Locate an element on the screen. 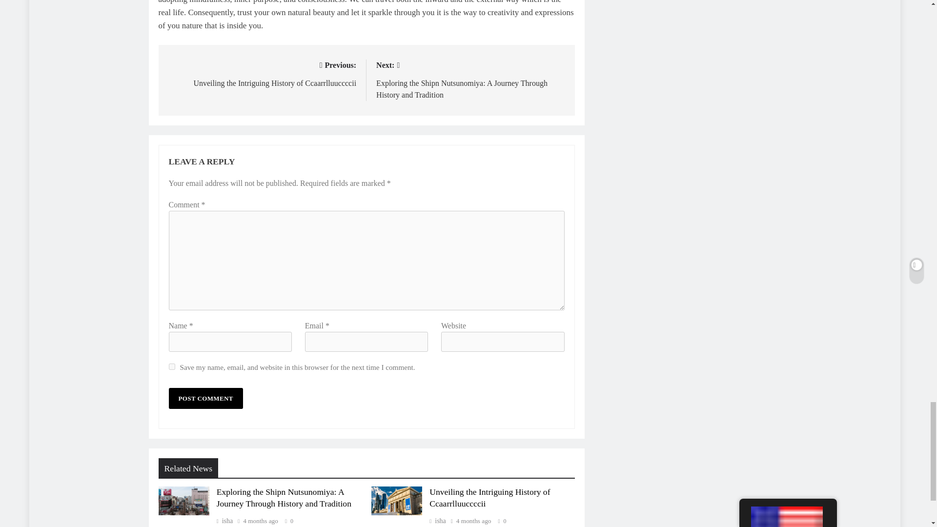 This screenshot has height=527, width=937. Post Comment is located at coordinates (205, 398).